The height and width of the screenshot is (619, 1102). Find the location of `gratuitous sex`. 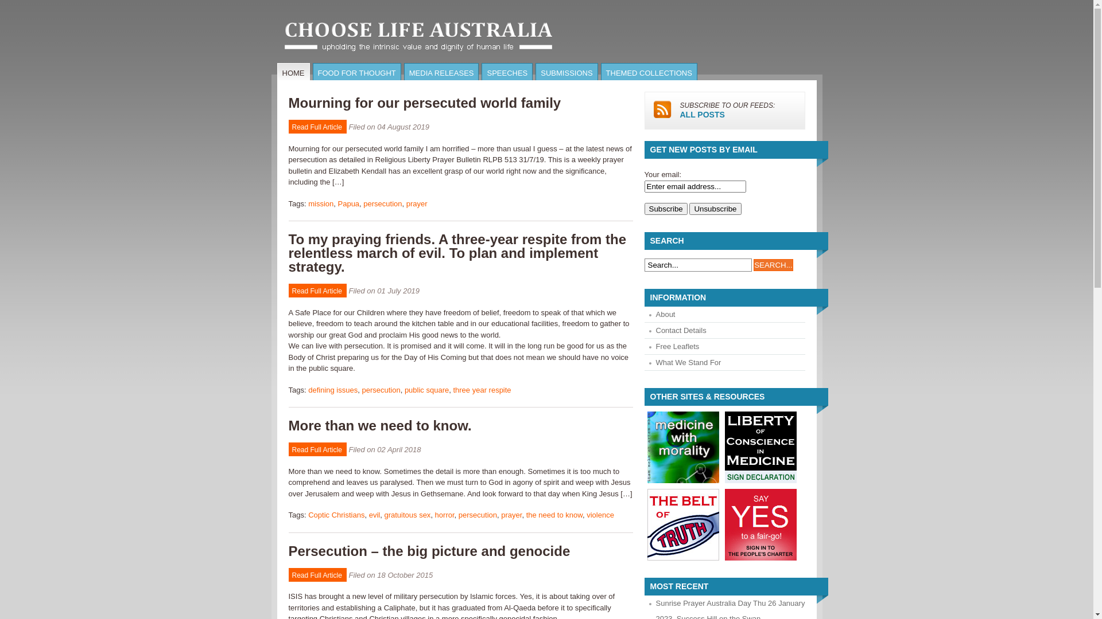

gratuitous sex is located at coordinates (408, 515).